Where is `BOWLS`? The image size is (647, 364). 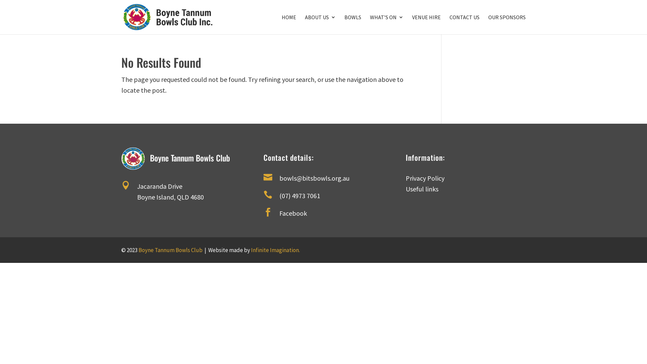 BOWLS is located at coordinates (353, 25).